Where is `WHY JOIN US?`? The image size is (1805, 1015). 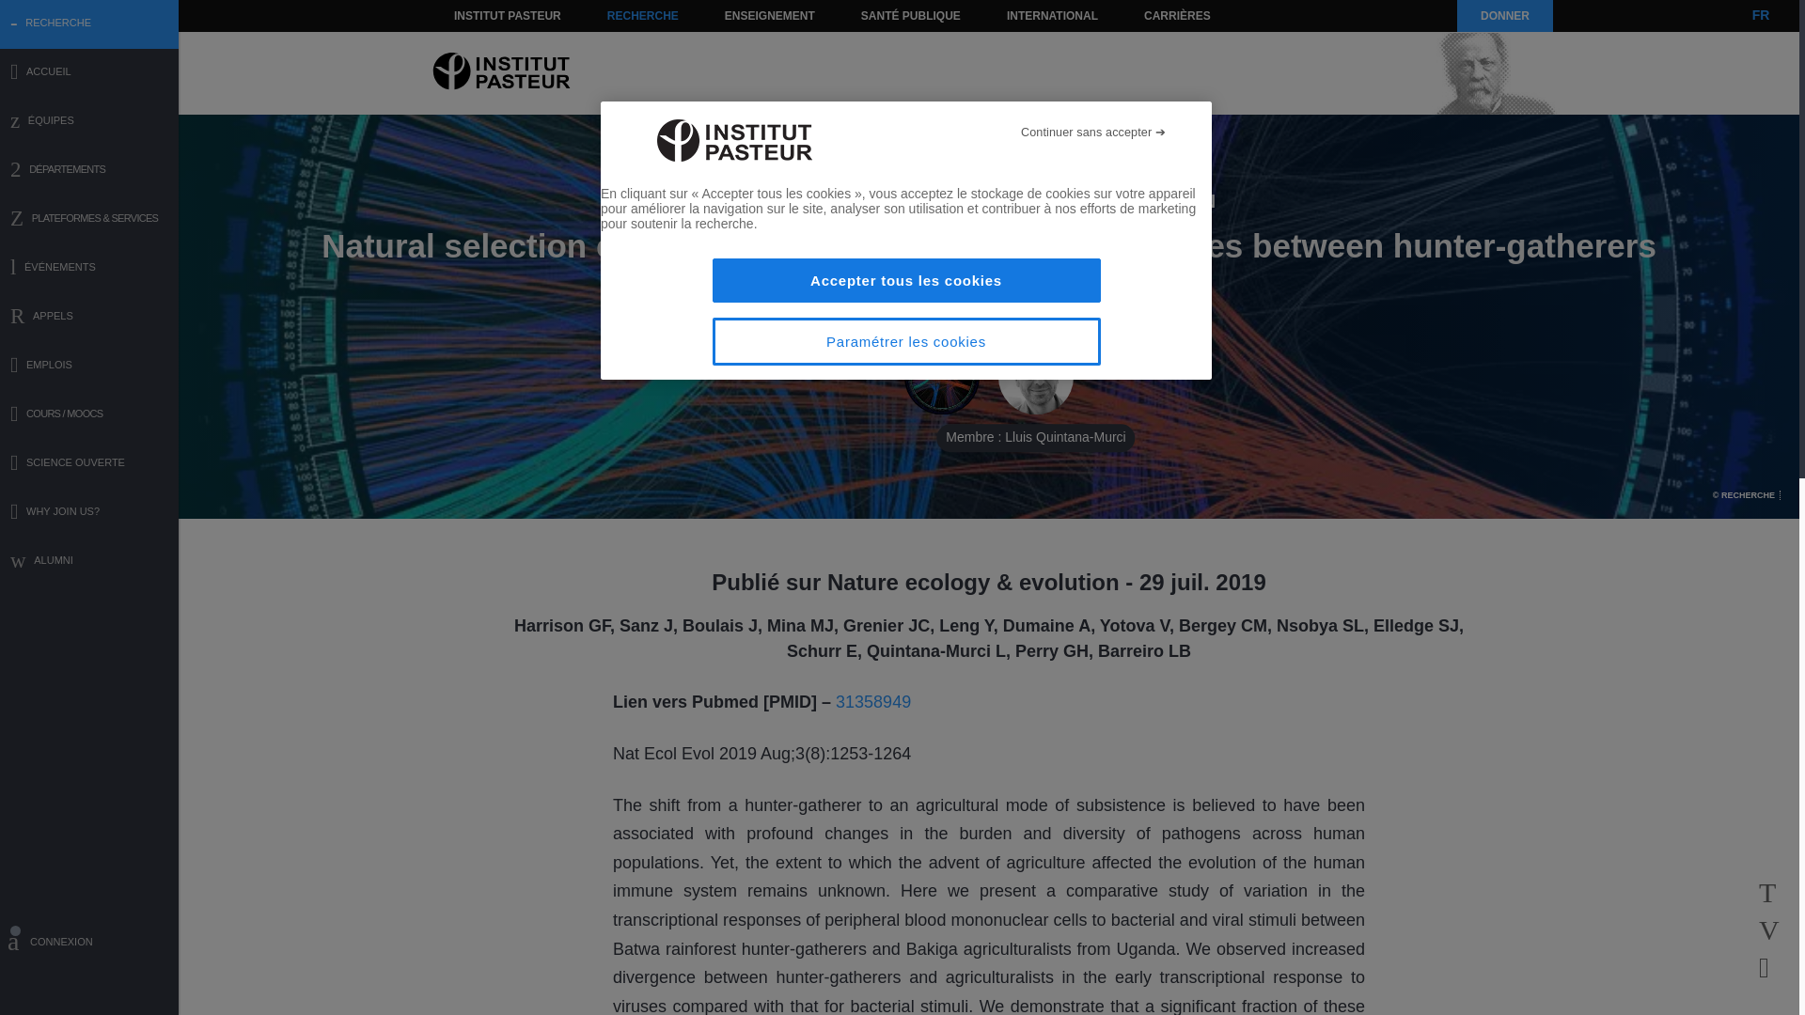 WHY JOIN US? is located at coordinates (89, 513).